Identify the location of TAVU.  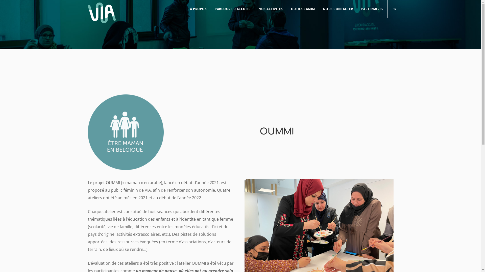
(168, 262).